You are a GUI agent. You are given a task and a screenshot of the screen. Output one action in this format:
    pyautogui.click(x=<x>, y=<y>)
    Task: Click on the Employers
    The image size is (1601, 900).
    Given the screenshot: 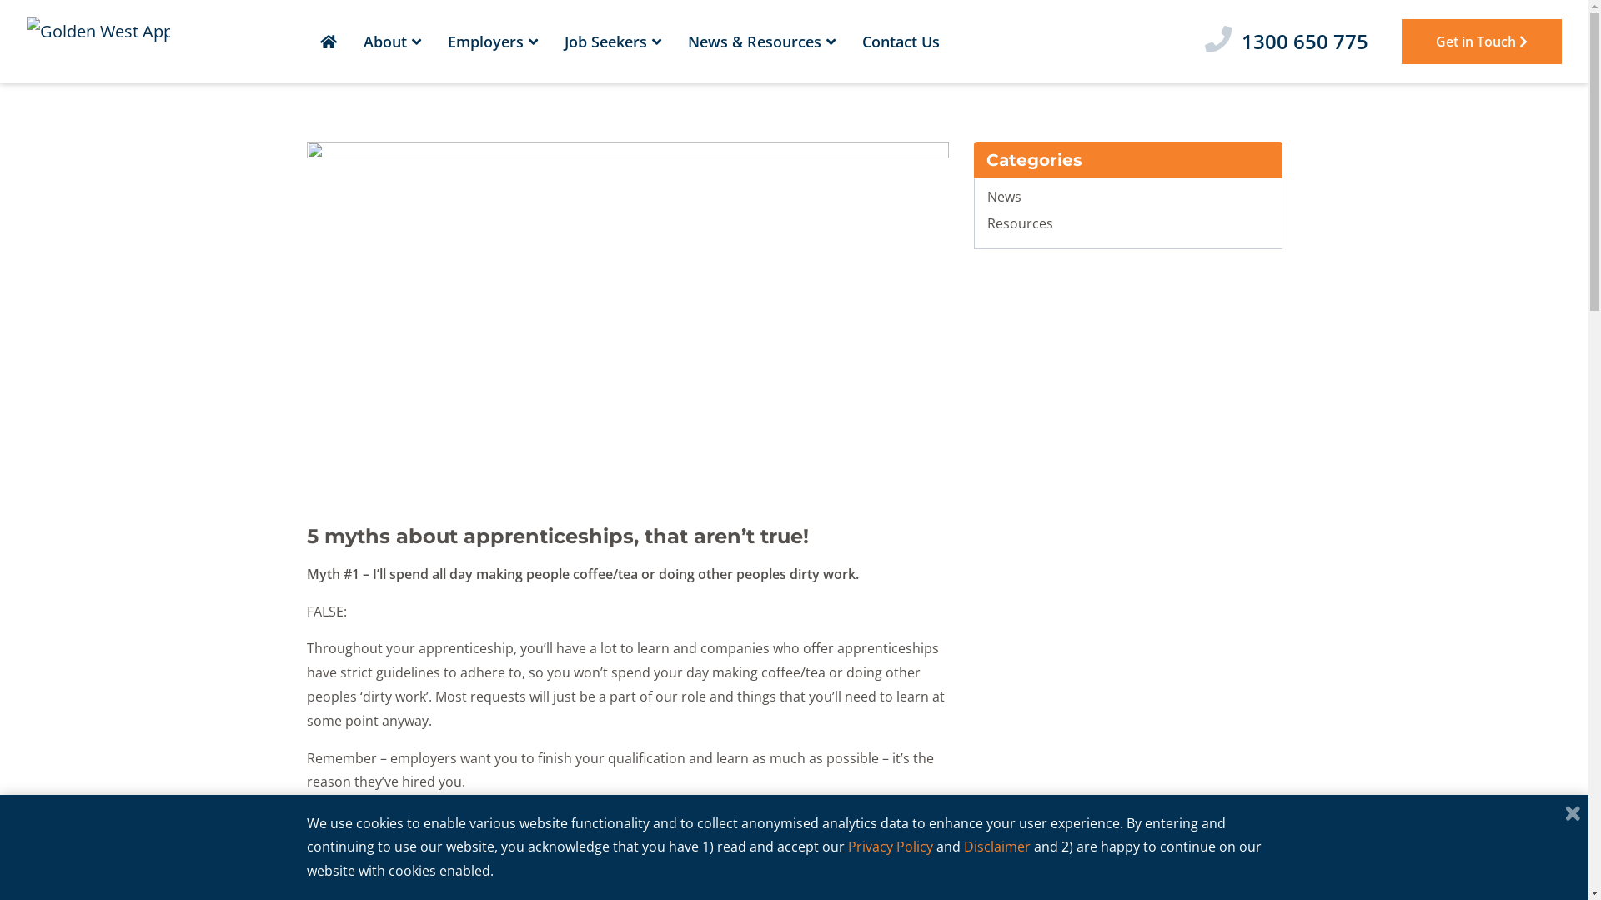 What is the action you would take?
    pyautogui.click(x=492, y=42)
    